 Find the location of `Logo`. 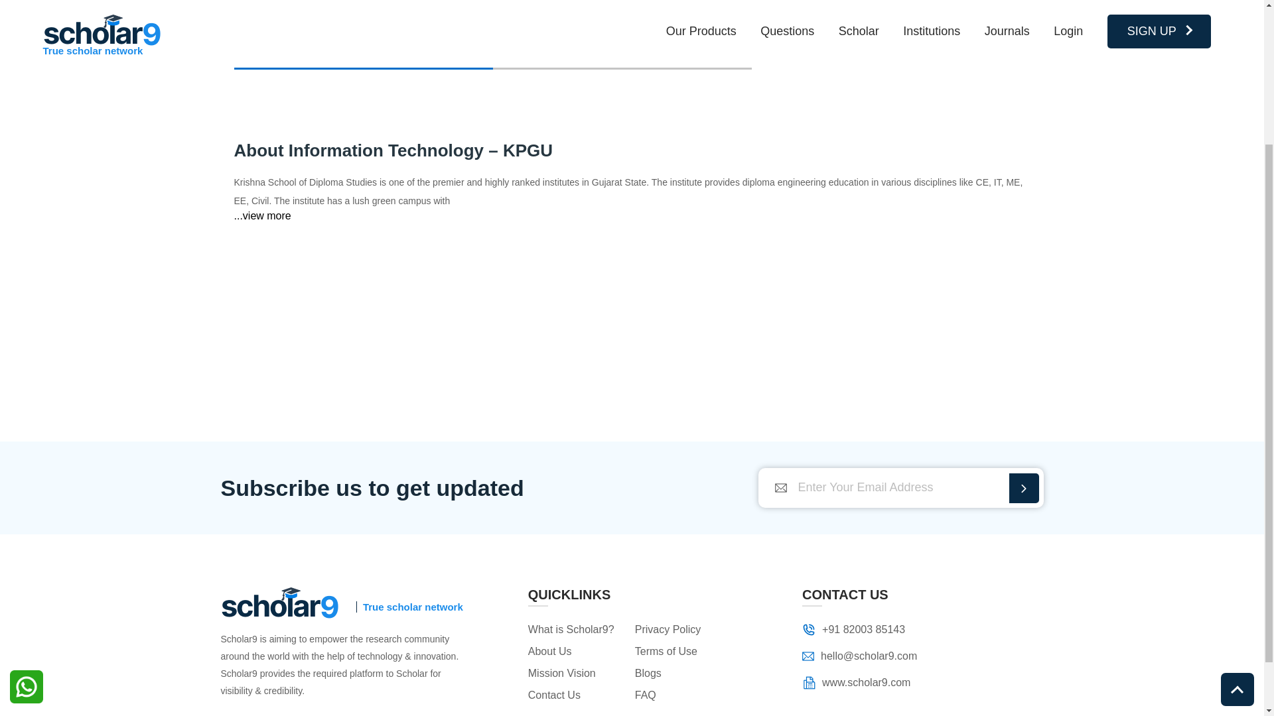

Logo is located at coordinates (808, 655).